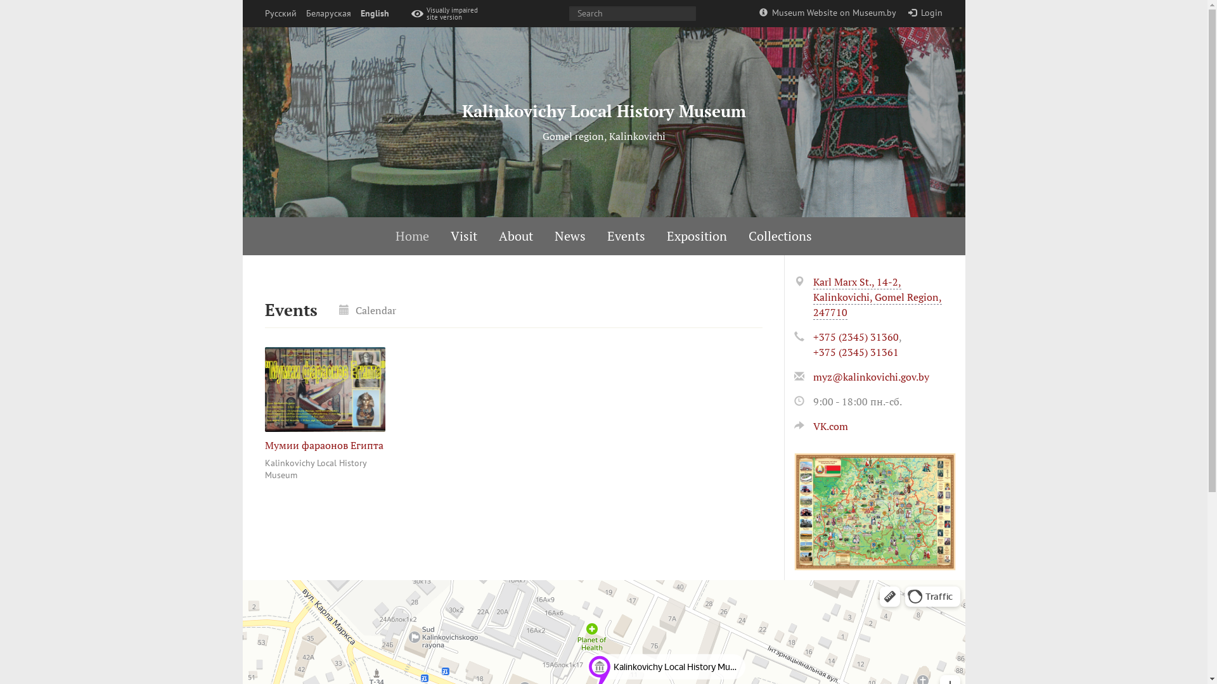 The width and height of the screenshot is (1217, 684). What do you see at coordinates (877, 298) in the screenshot?
I see `Karl Marx St., 14-2, Kalinkovichi, Gomel Region, 247710` at bounding box center [877, 298].